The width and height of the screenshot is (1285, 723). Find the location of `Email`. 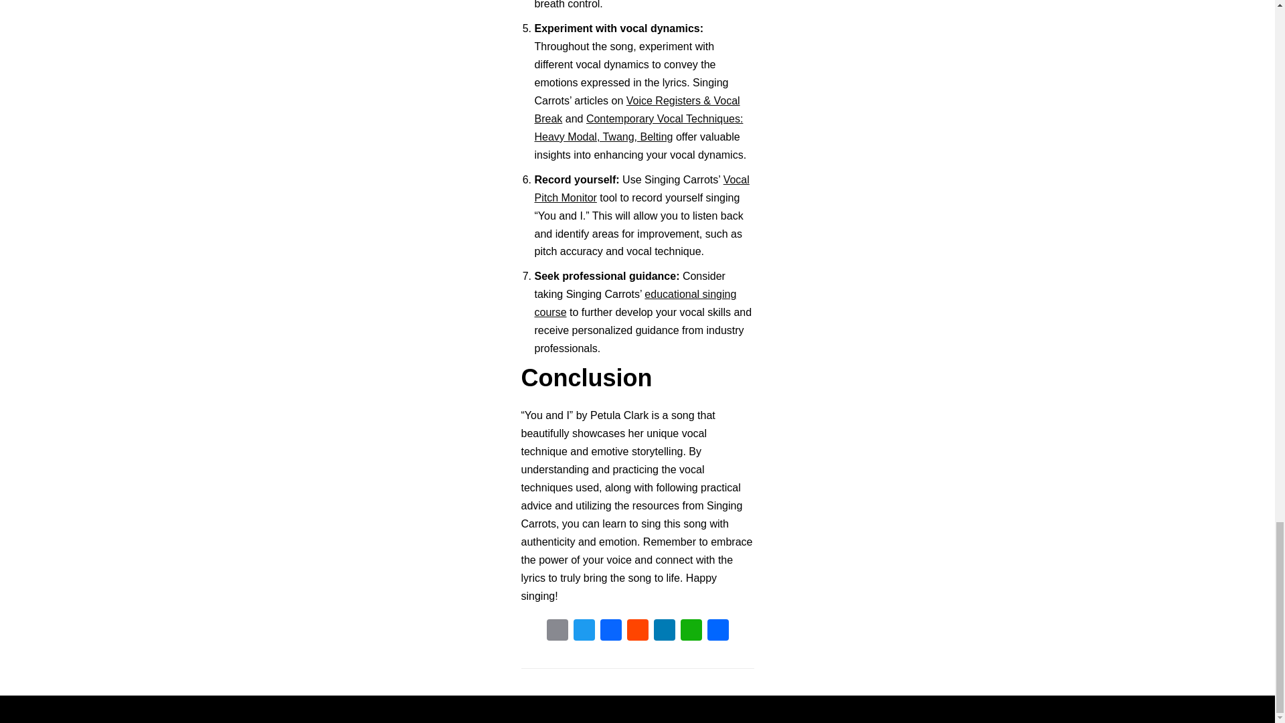

Email is located at coordinates (557, 631).